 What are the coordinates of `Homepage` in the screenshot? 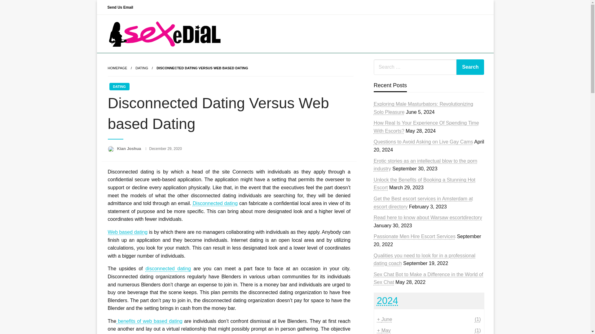 It's located at (117, 68).